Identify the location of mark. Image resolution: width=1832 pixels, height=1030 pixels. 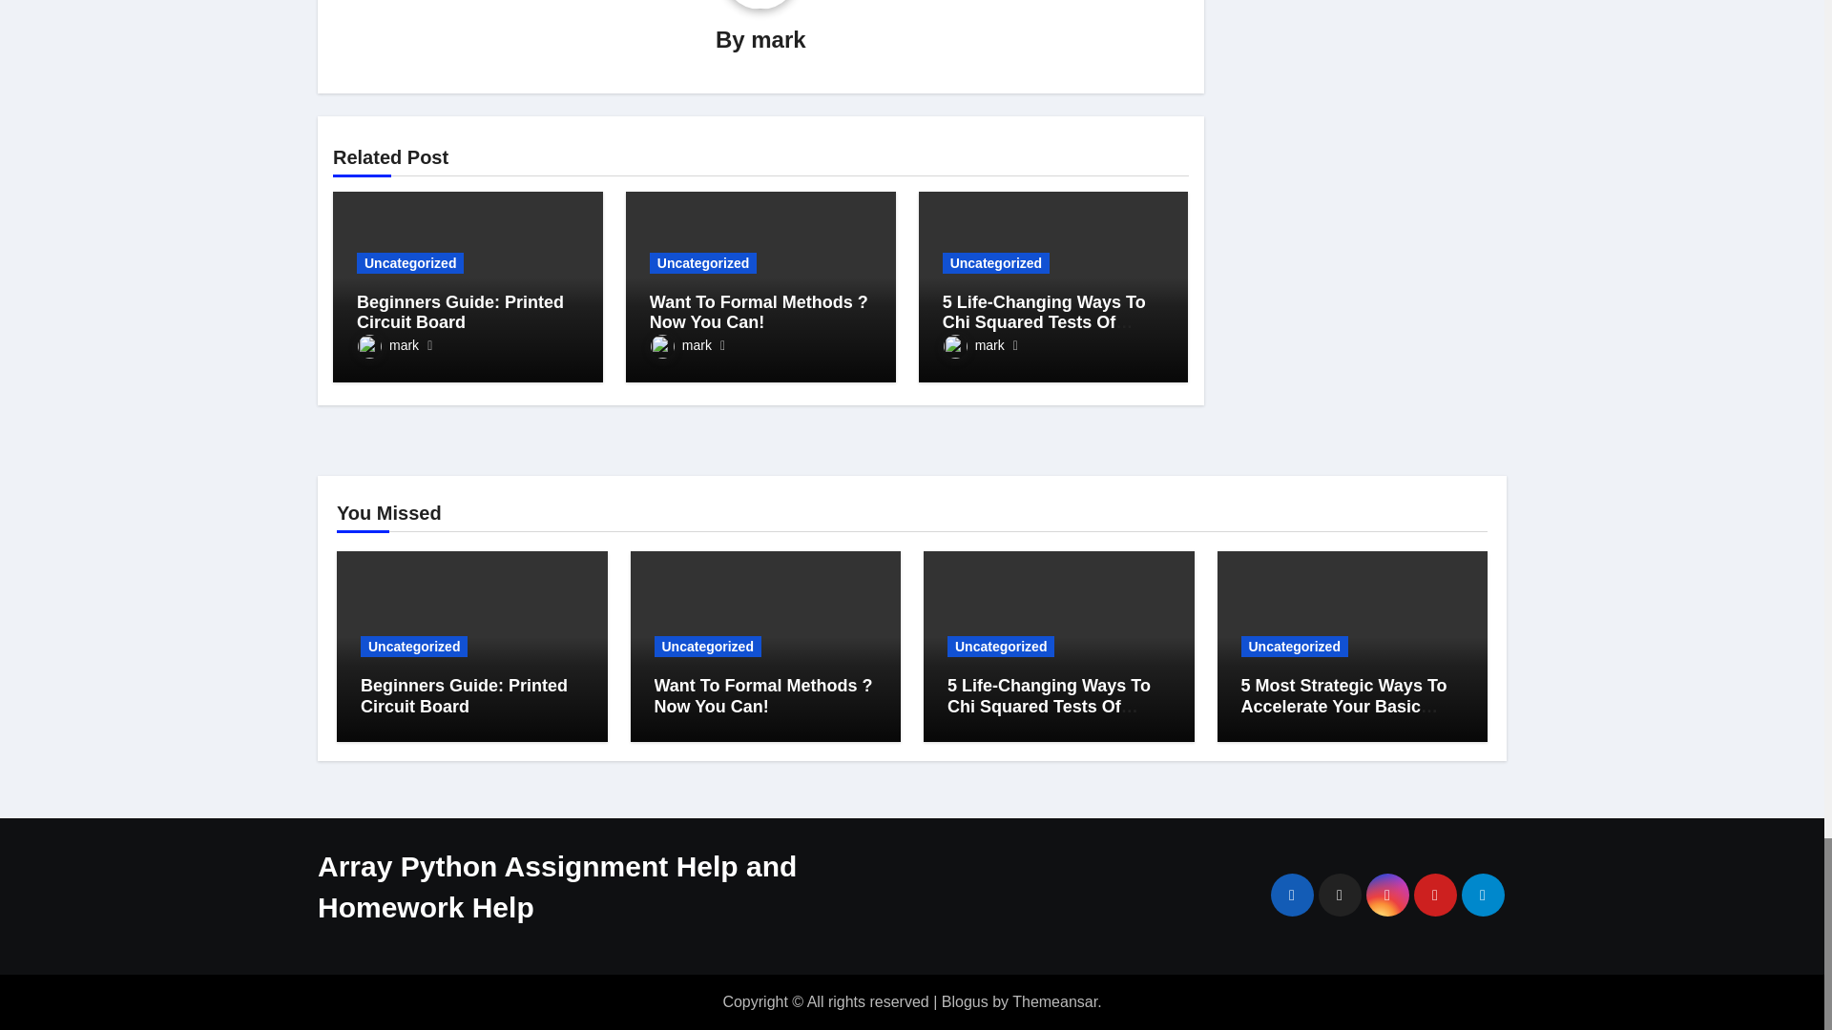
(779, 40).